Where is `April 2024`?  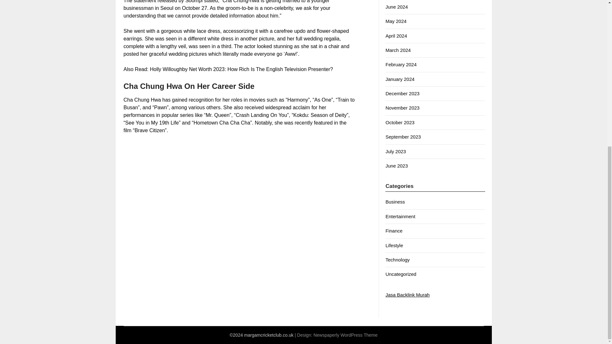
April 2024 is located at coordinates (396, 36).